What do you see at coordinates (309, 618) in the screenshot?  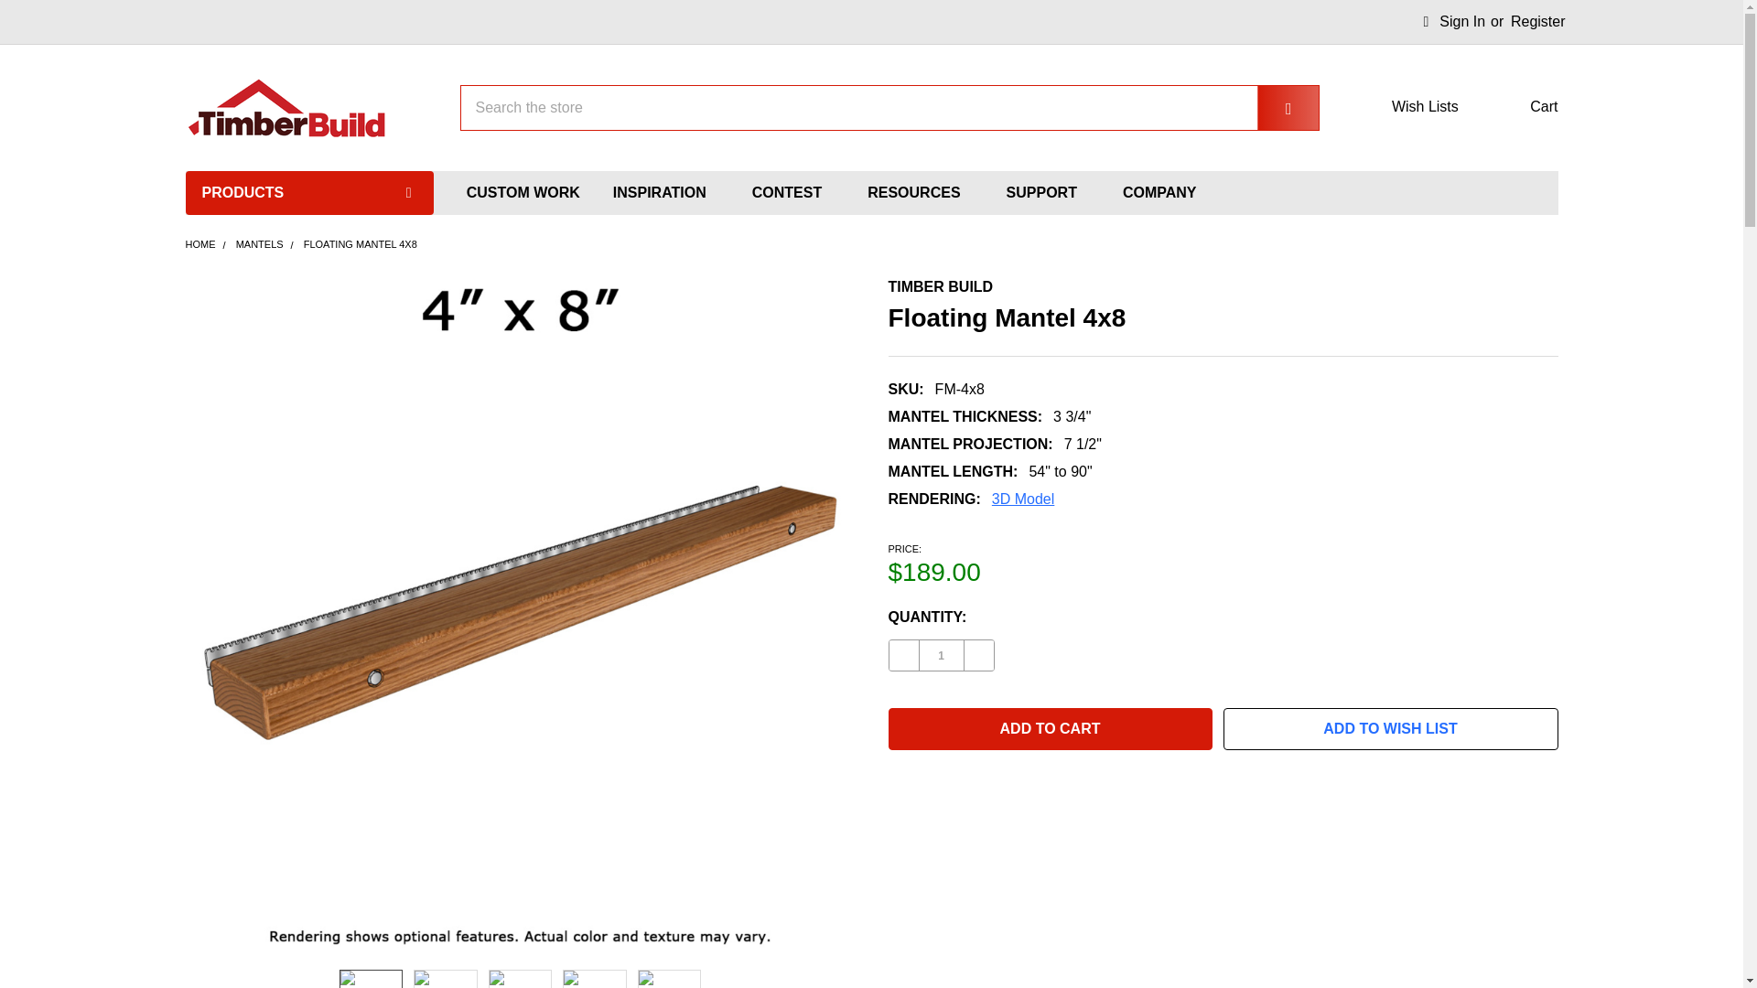 I see `Wooden Knee Braces` at bounding box center [309, 618].